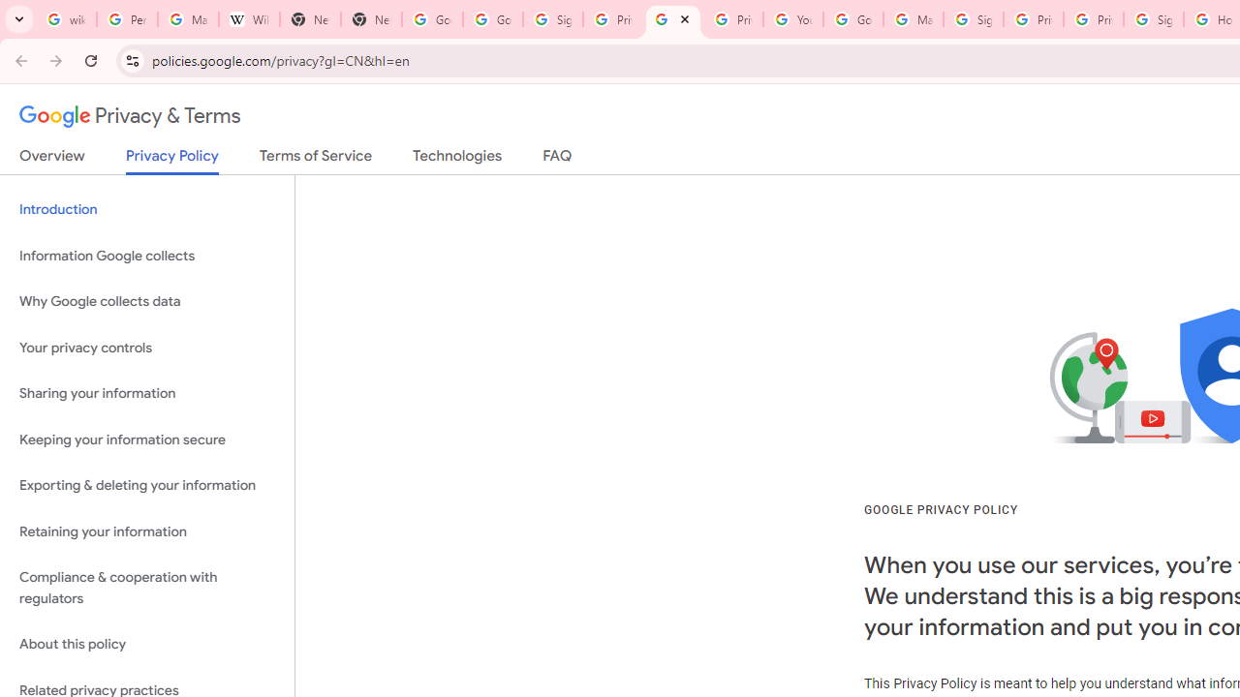 The height and width of the screenshot is (697, 1240). What do you see at coordinates (492, 19) in the screenshot?
I see `Google Drive: Sign-in` at bounding box center [492, 19].